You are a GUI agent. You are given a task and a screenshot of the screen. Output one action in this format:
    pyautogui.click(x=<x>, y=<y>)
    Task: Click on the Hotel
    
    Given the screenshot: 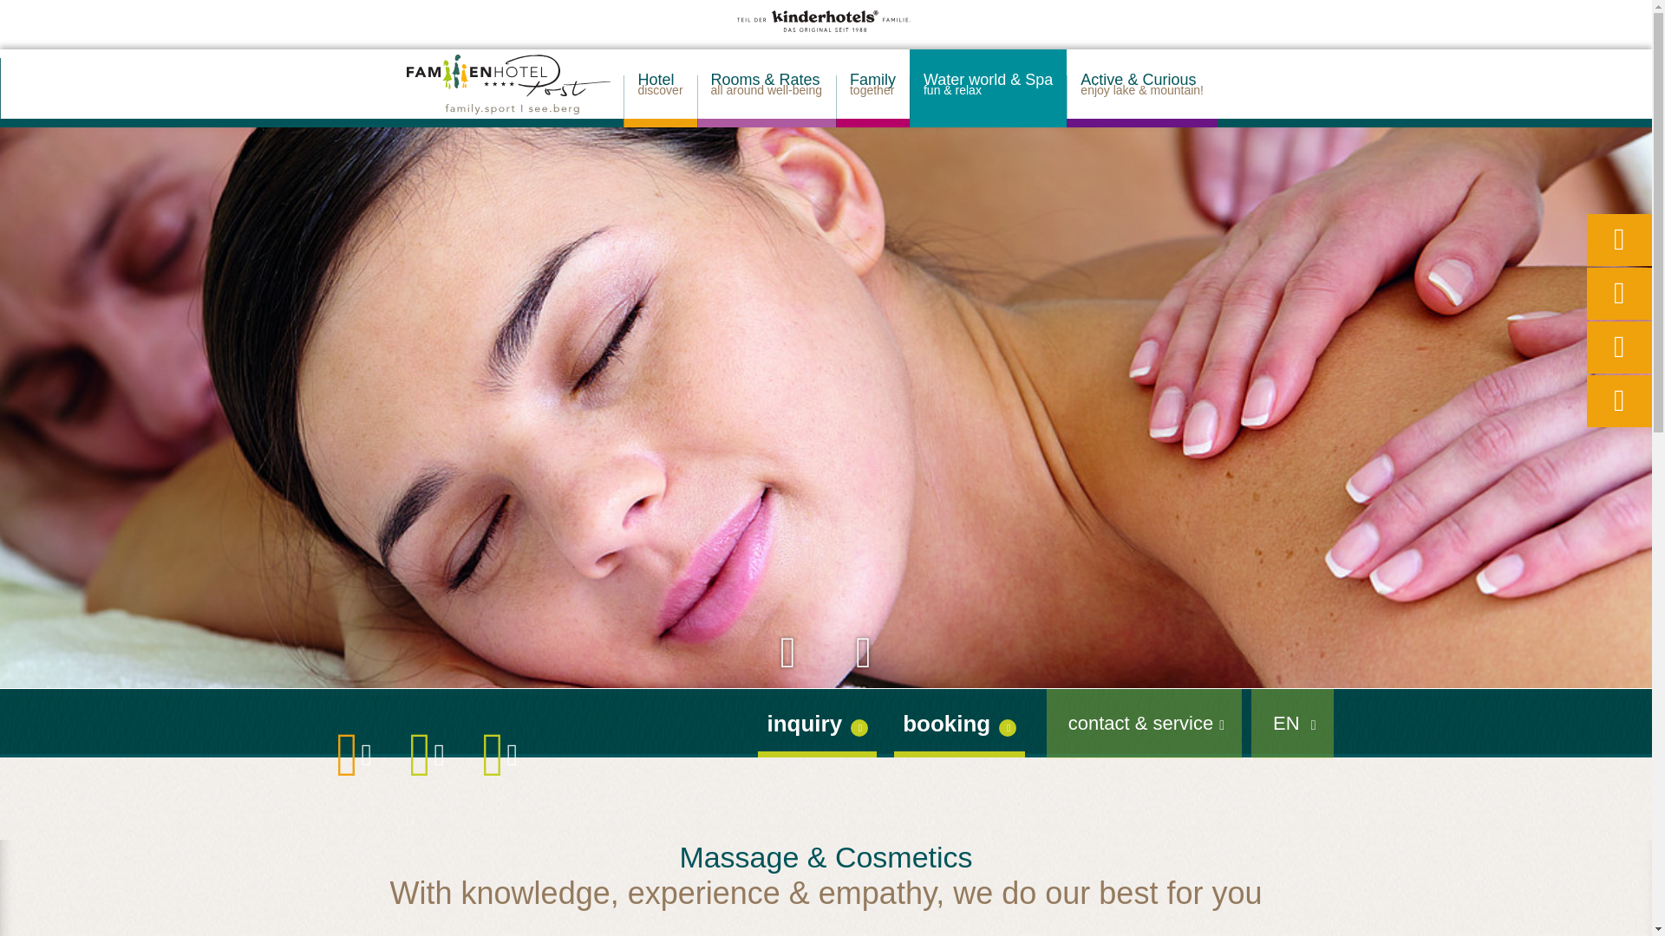 What is the action you would take?
    pyautogui.click(x=872, y=88)
    